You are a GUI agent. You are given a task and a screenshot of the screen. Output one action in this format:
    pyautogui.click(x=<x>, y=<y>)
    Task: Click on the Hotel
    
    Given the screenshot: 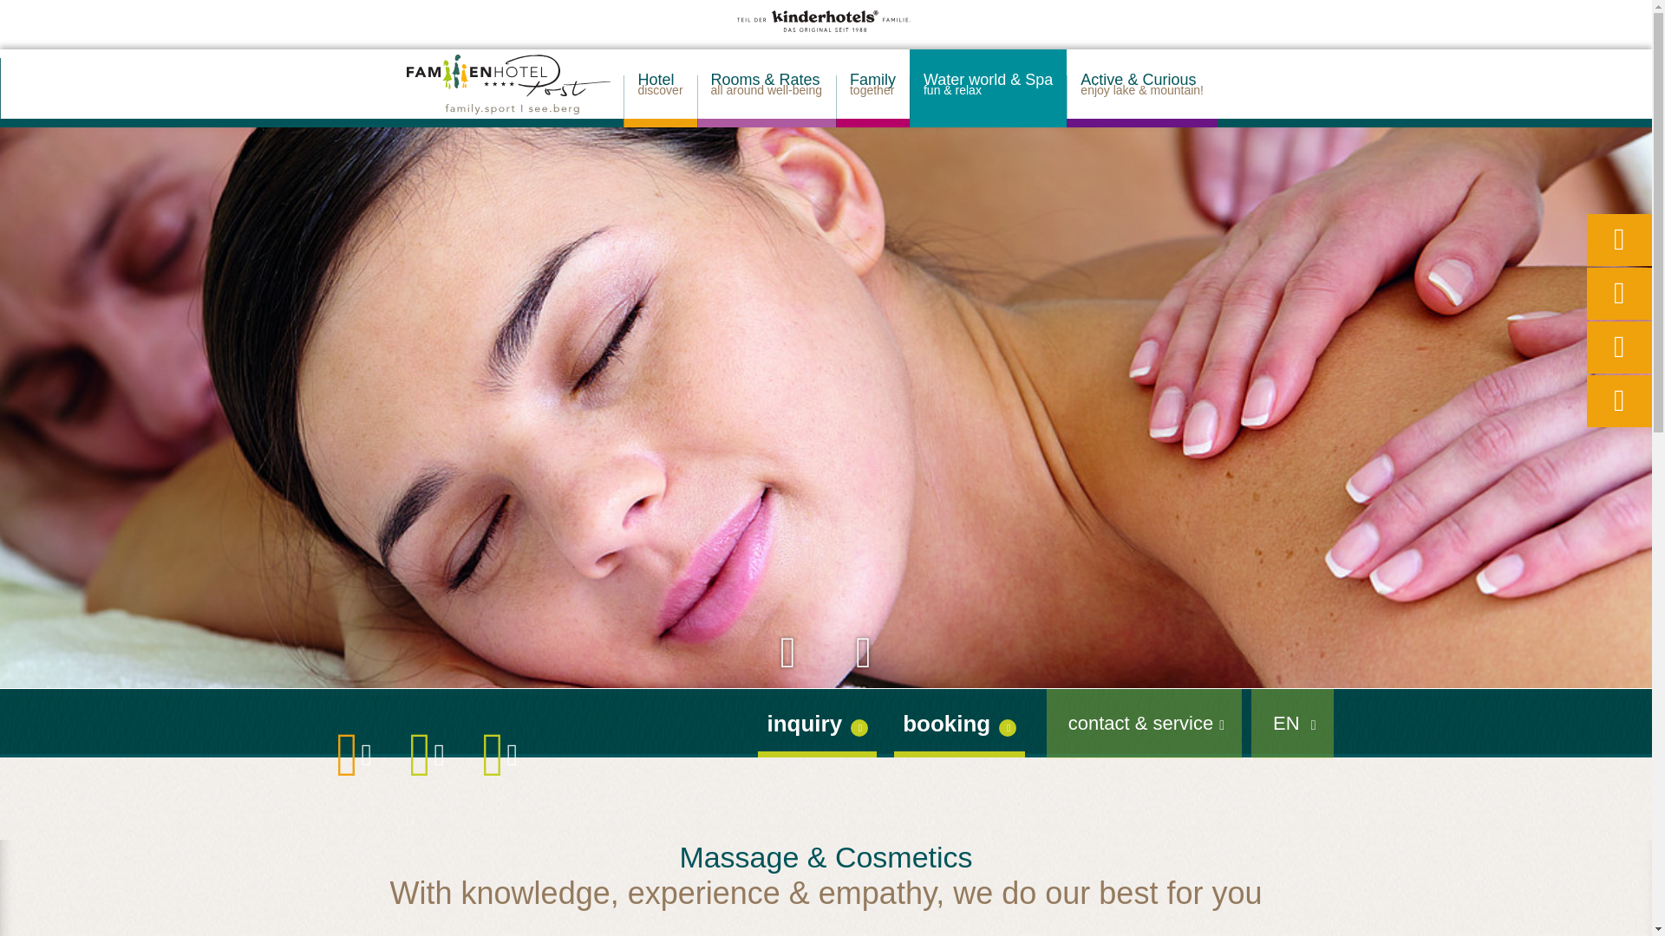 What is the action you would take?
    pyautogui.click(x=872, y=88)
    